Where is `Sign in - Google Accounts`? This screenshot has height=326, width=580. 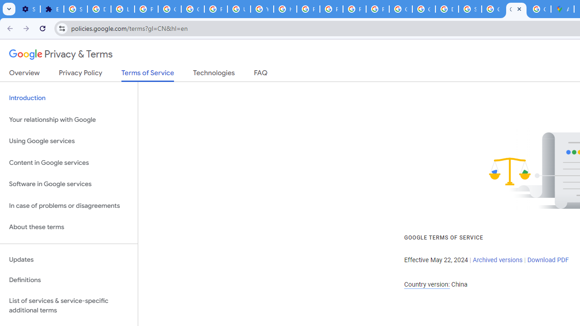
Sign in - Google Accounts is located at coordinates (470, 9).